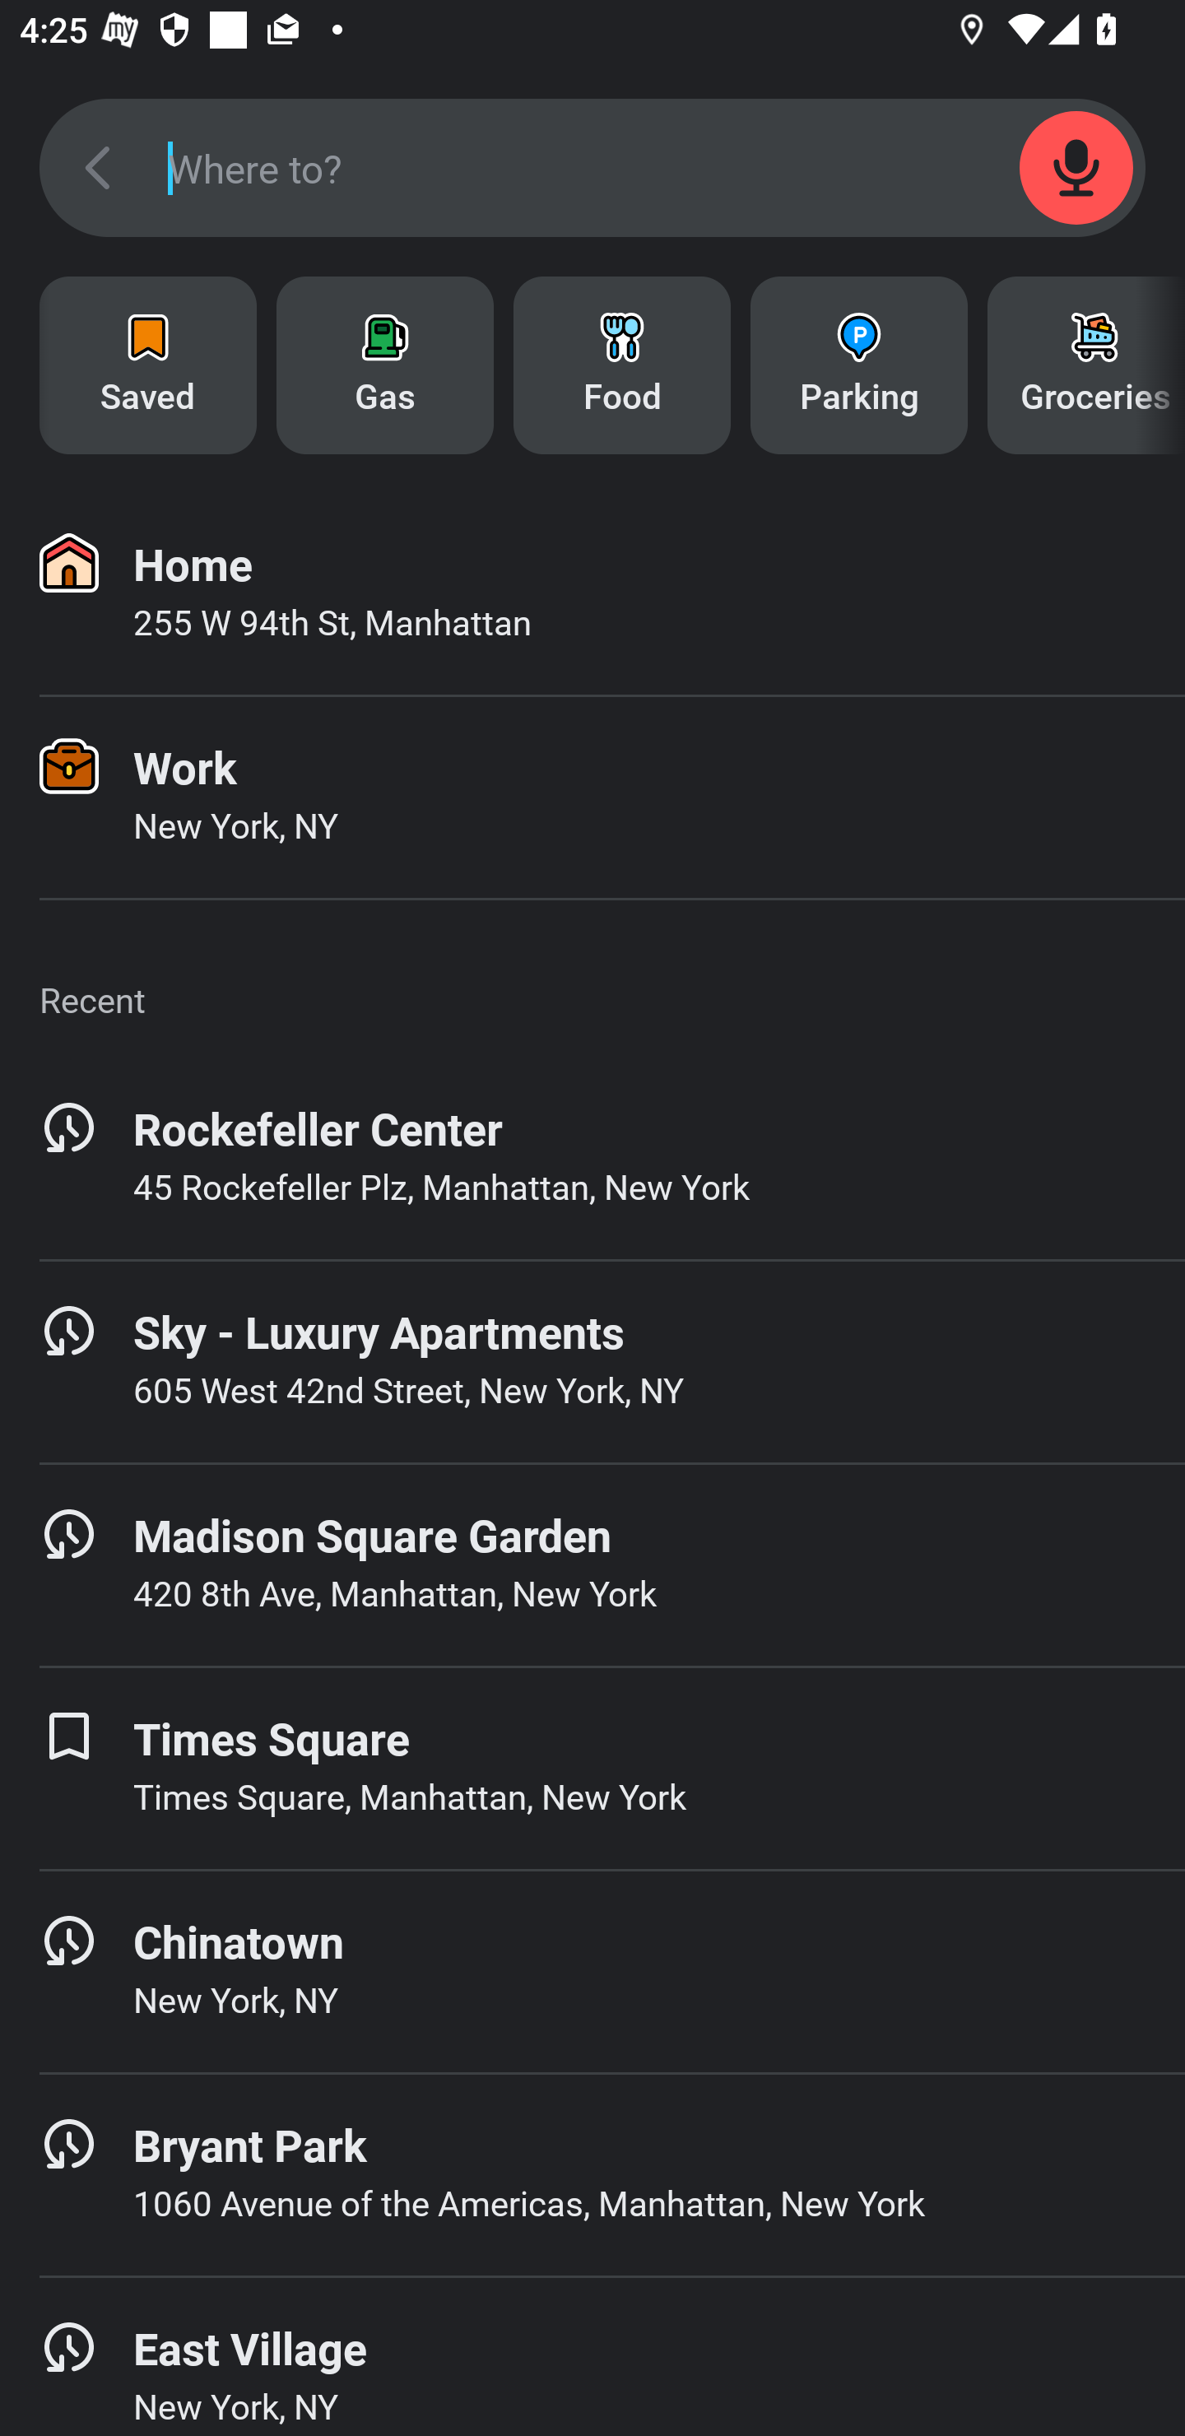 This screenshot has height=2436, width=1185. Describe the element at coordinates (859, 365) in the screenshot. I see `Parking` at that location.